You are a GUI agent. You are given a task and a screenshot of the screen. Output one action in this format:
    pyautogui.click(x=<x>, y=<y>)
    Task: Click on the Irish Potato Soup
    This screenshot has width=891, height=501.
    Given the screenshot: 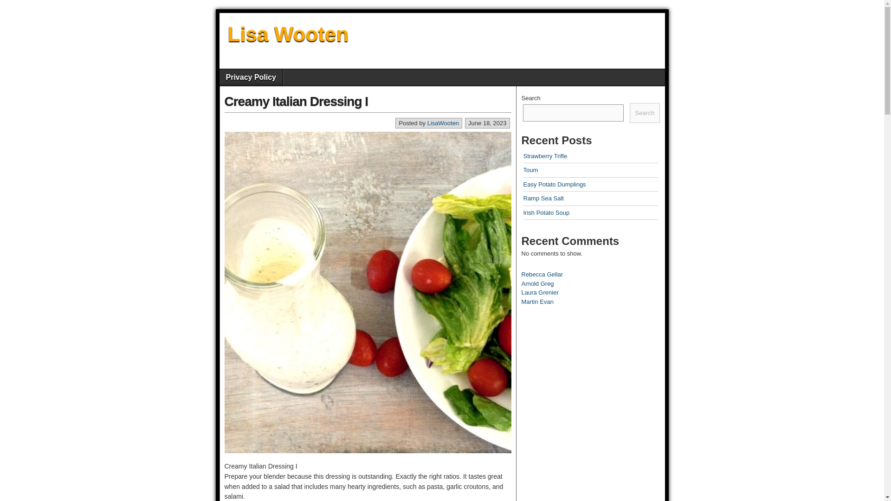 What is the action you would take?
    pyautogui.click(x=547, y=212)
    